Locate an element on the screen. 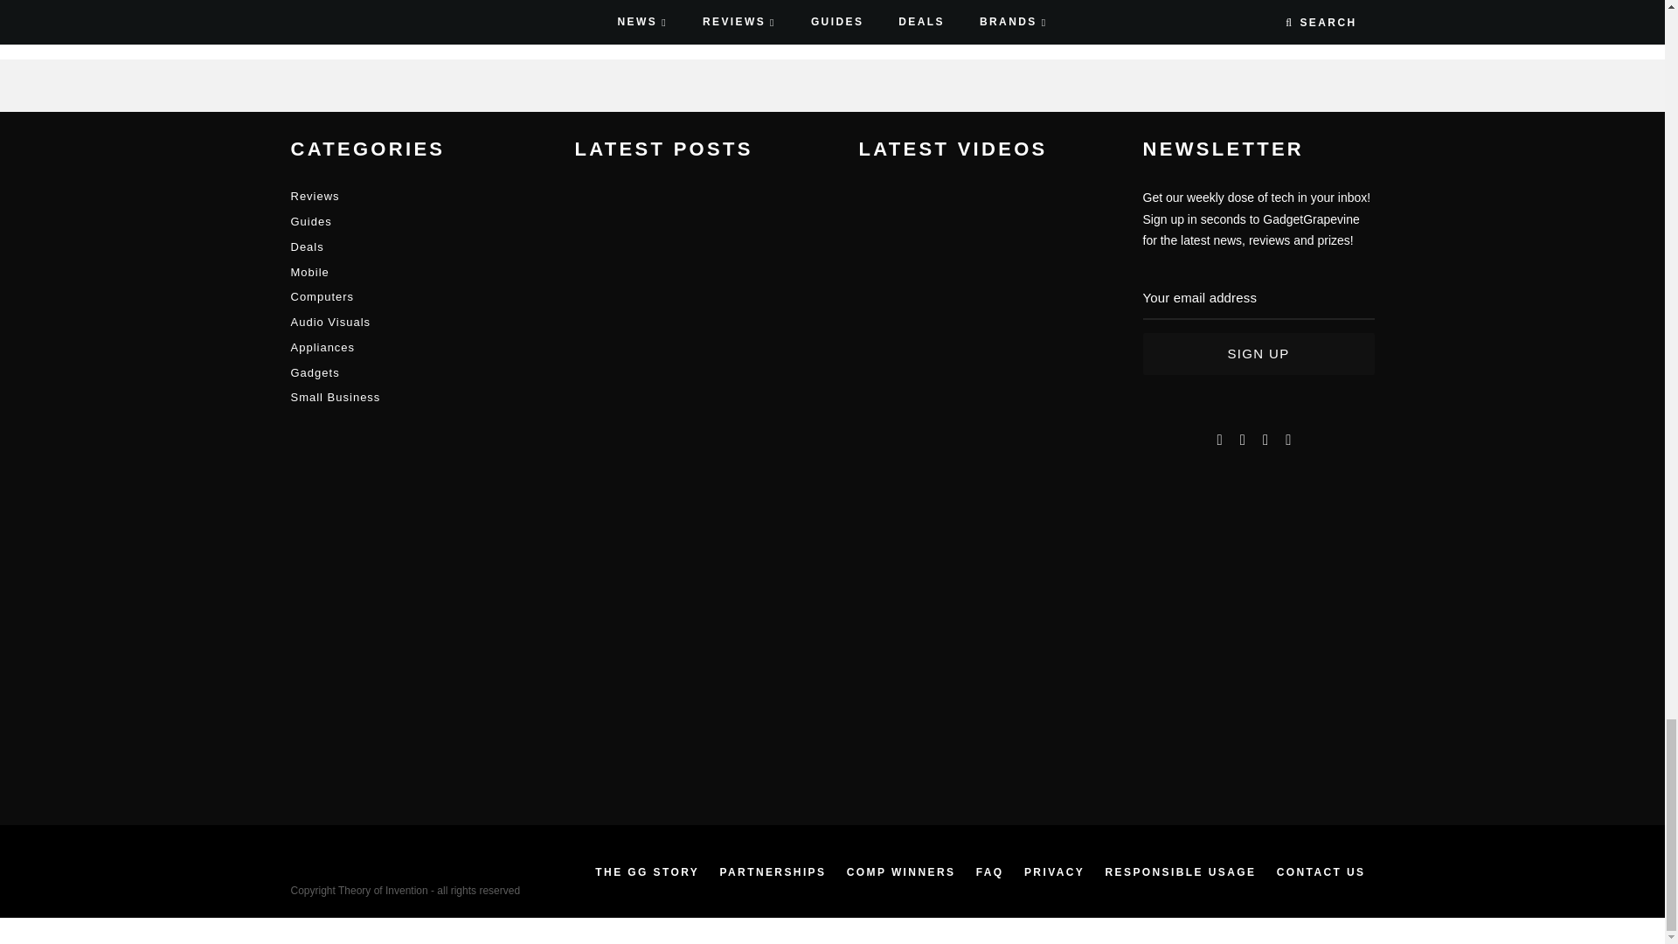  Submit is located at coordinates (374, 10).